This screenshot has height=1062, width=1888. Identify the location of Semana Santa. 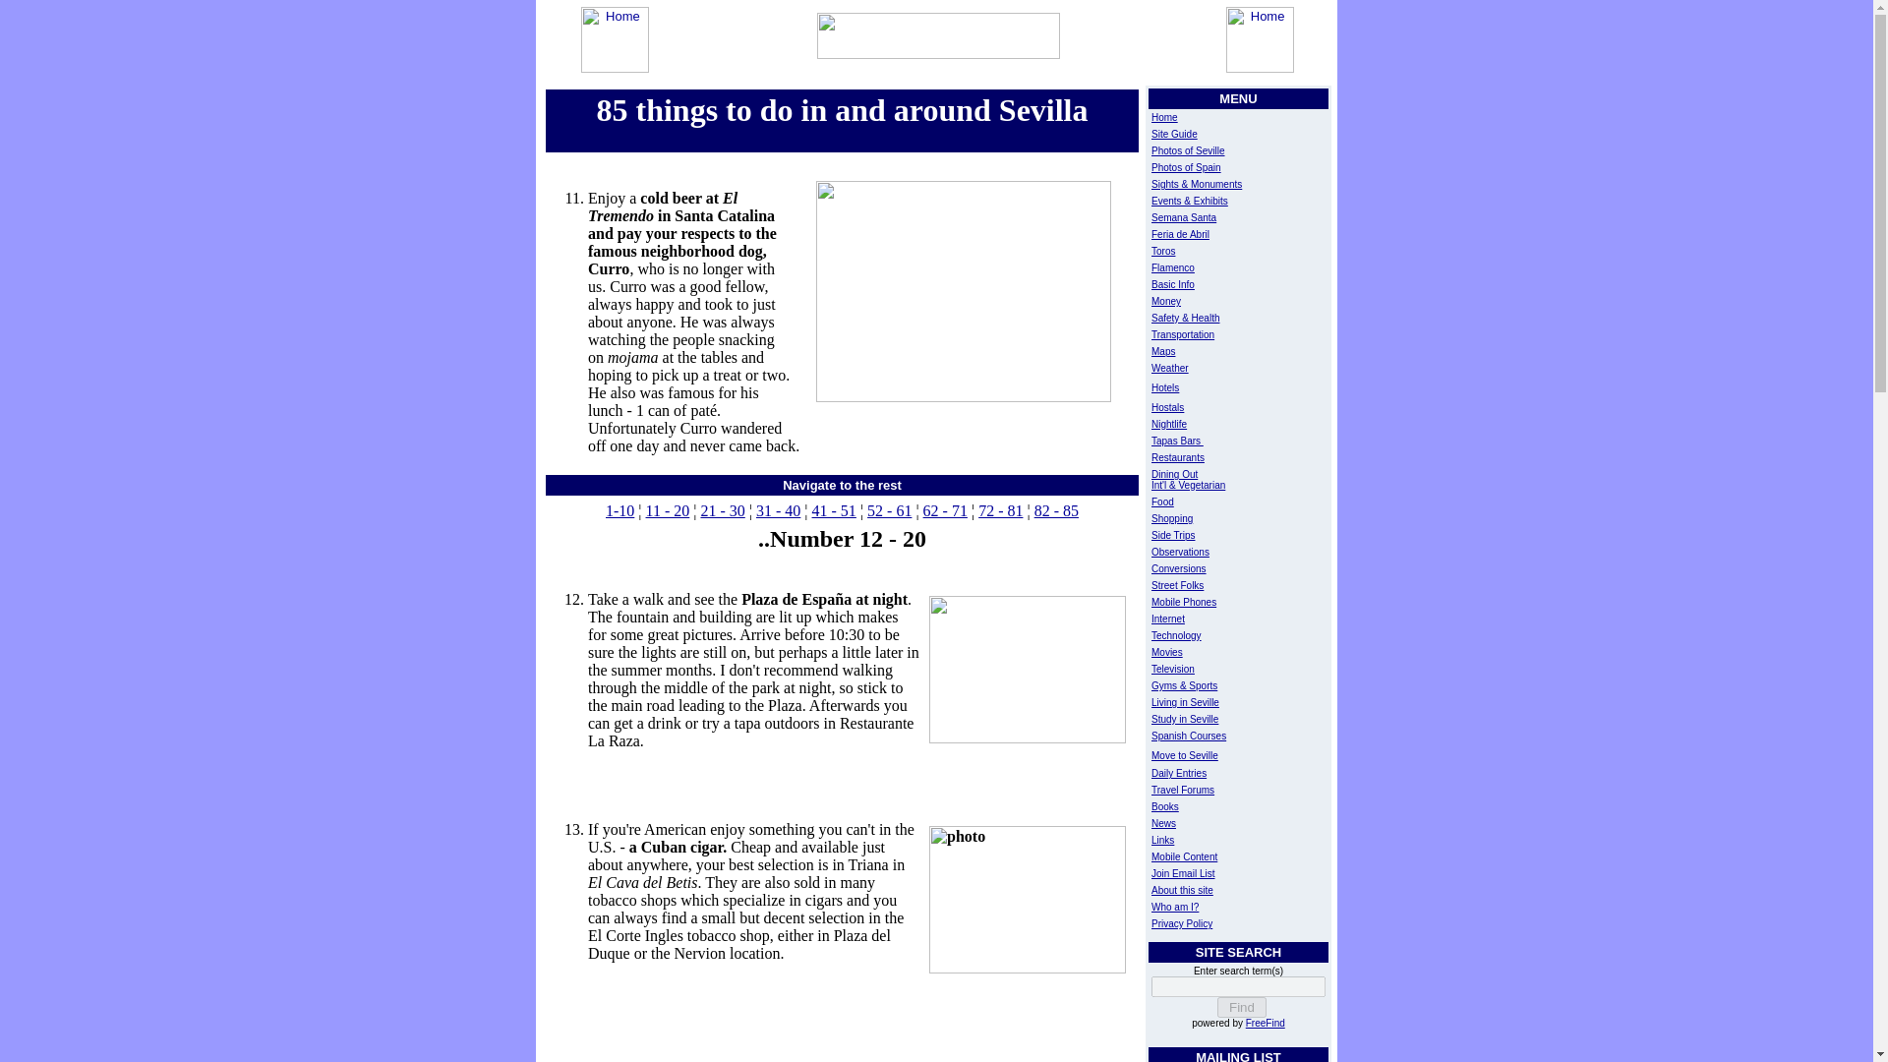
(1184, 217).